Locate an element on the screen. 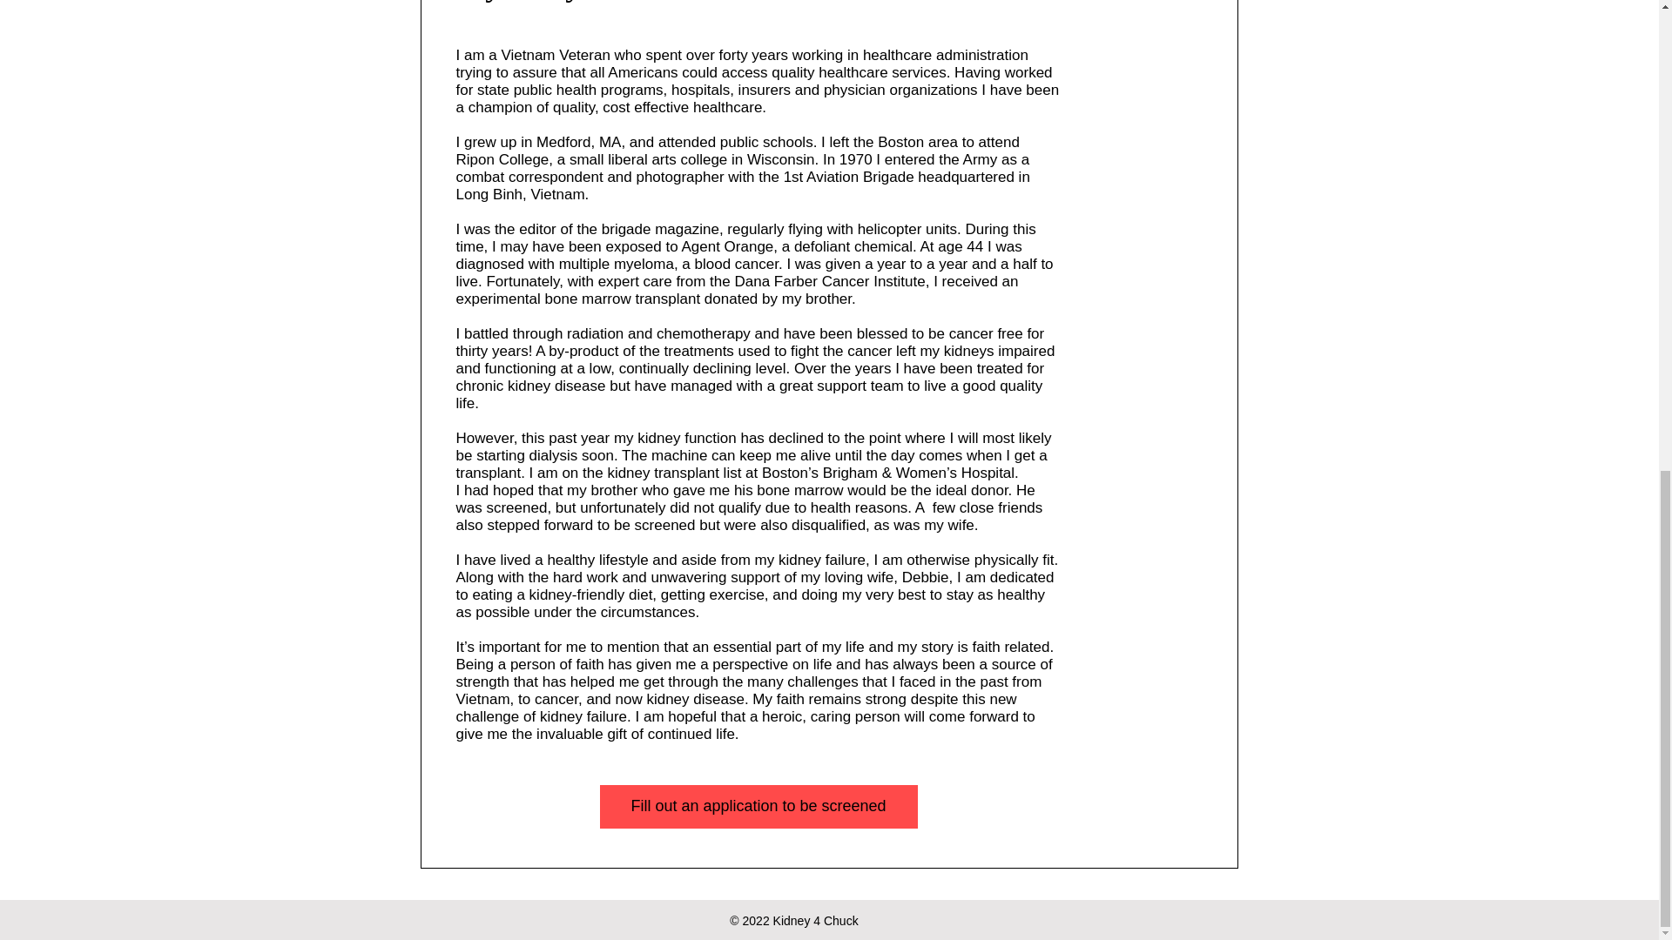 The image size is (1672, 940). Fill out an application to be screened is located at coordinates (758, 806).